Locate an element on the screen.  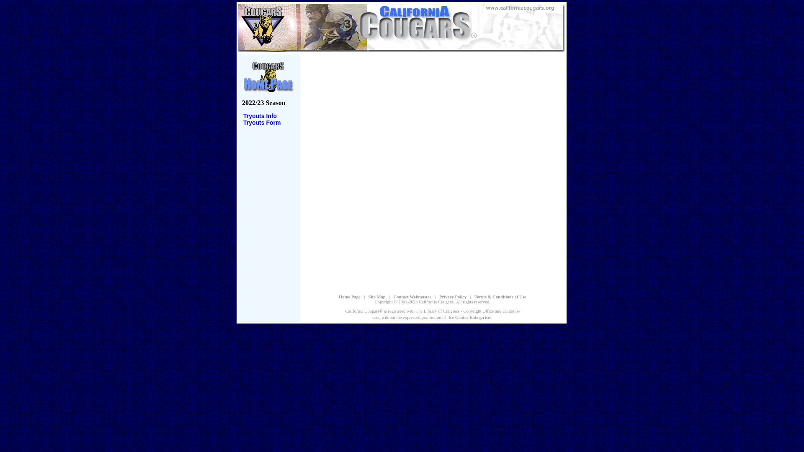
Privacy Policy is located at coordinates (453, 296).